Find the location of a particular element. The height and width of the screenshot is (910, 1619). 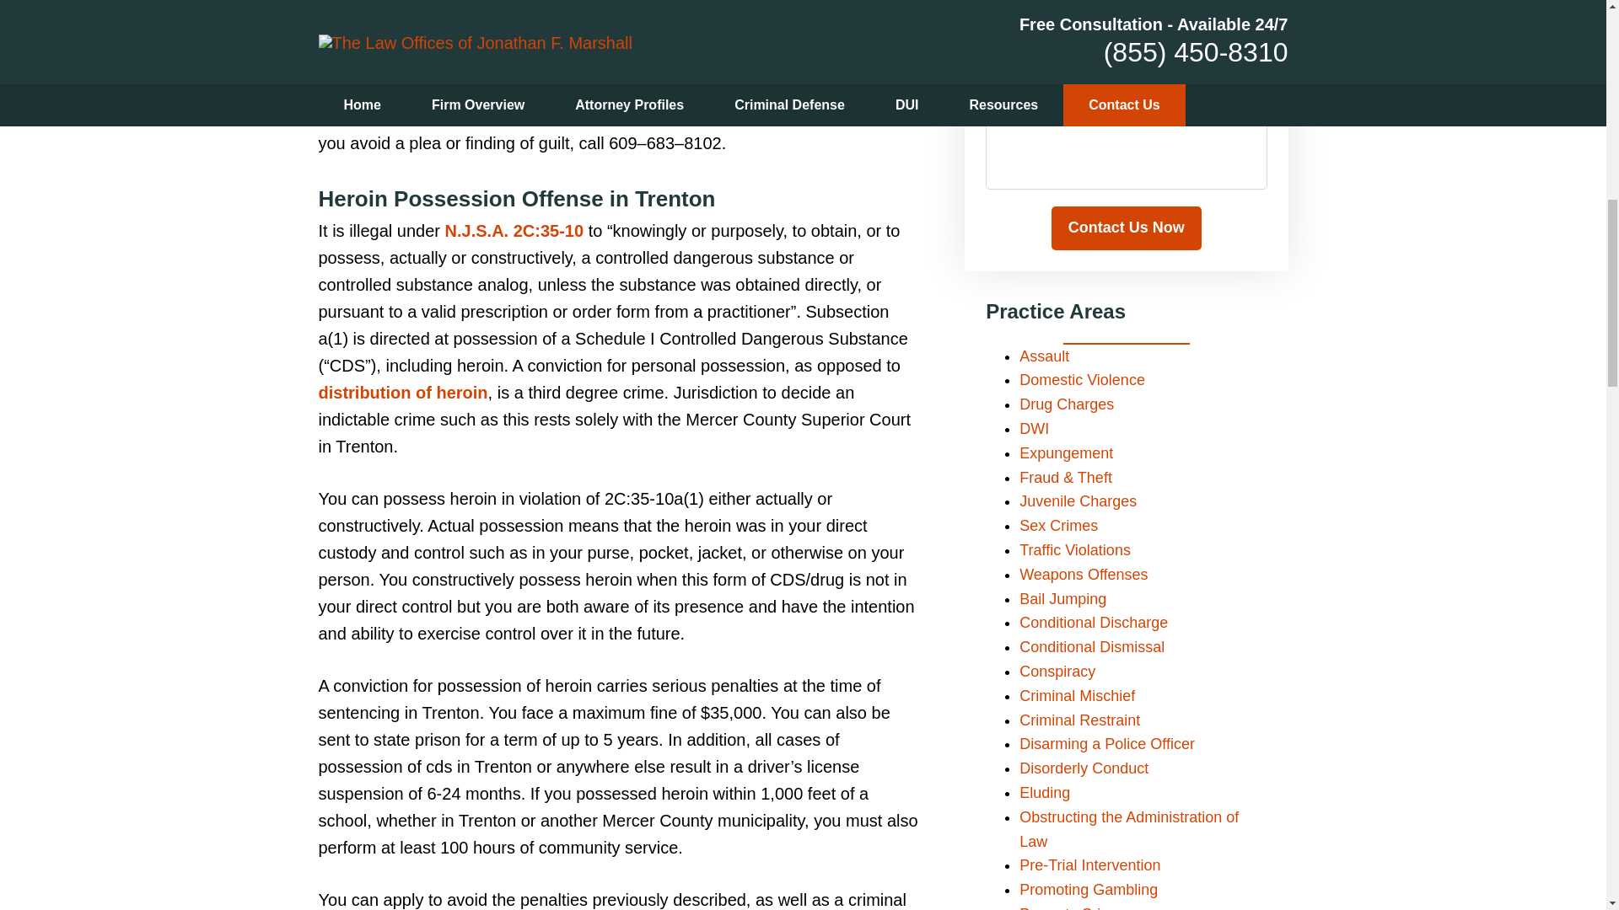

N.J.S.A. 2C:35-10 is located at coordinates (514, 231).